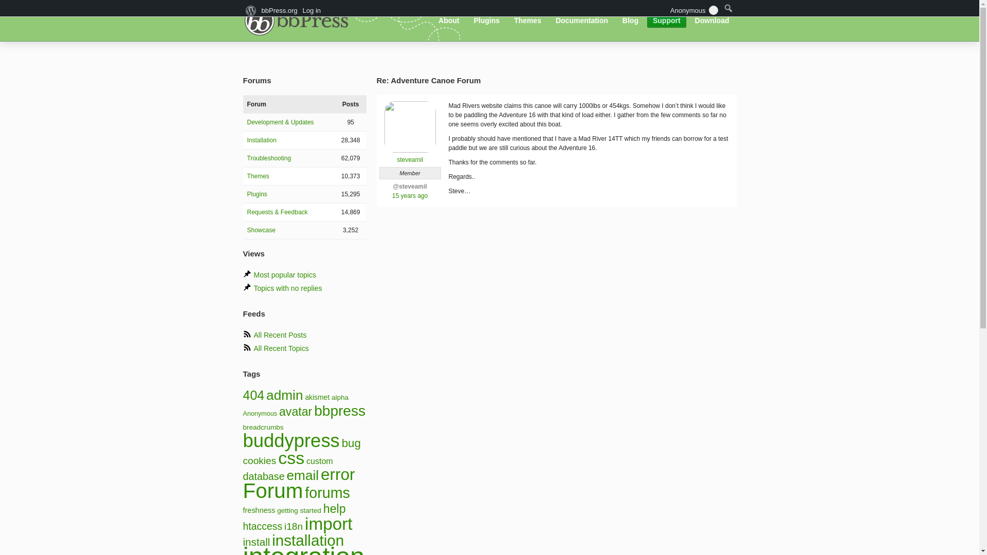 This screenshot has height=555, width=987. I want to click on avatar, so click(295, 412).